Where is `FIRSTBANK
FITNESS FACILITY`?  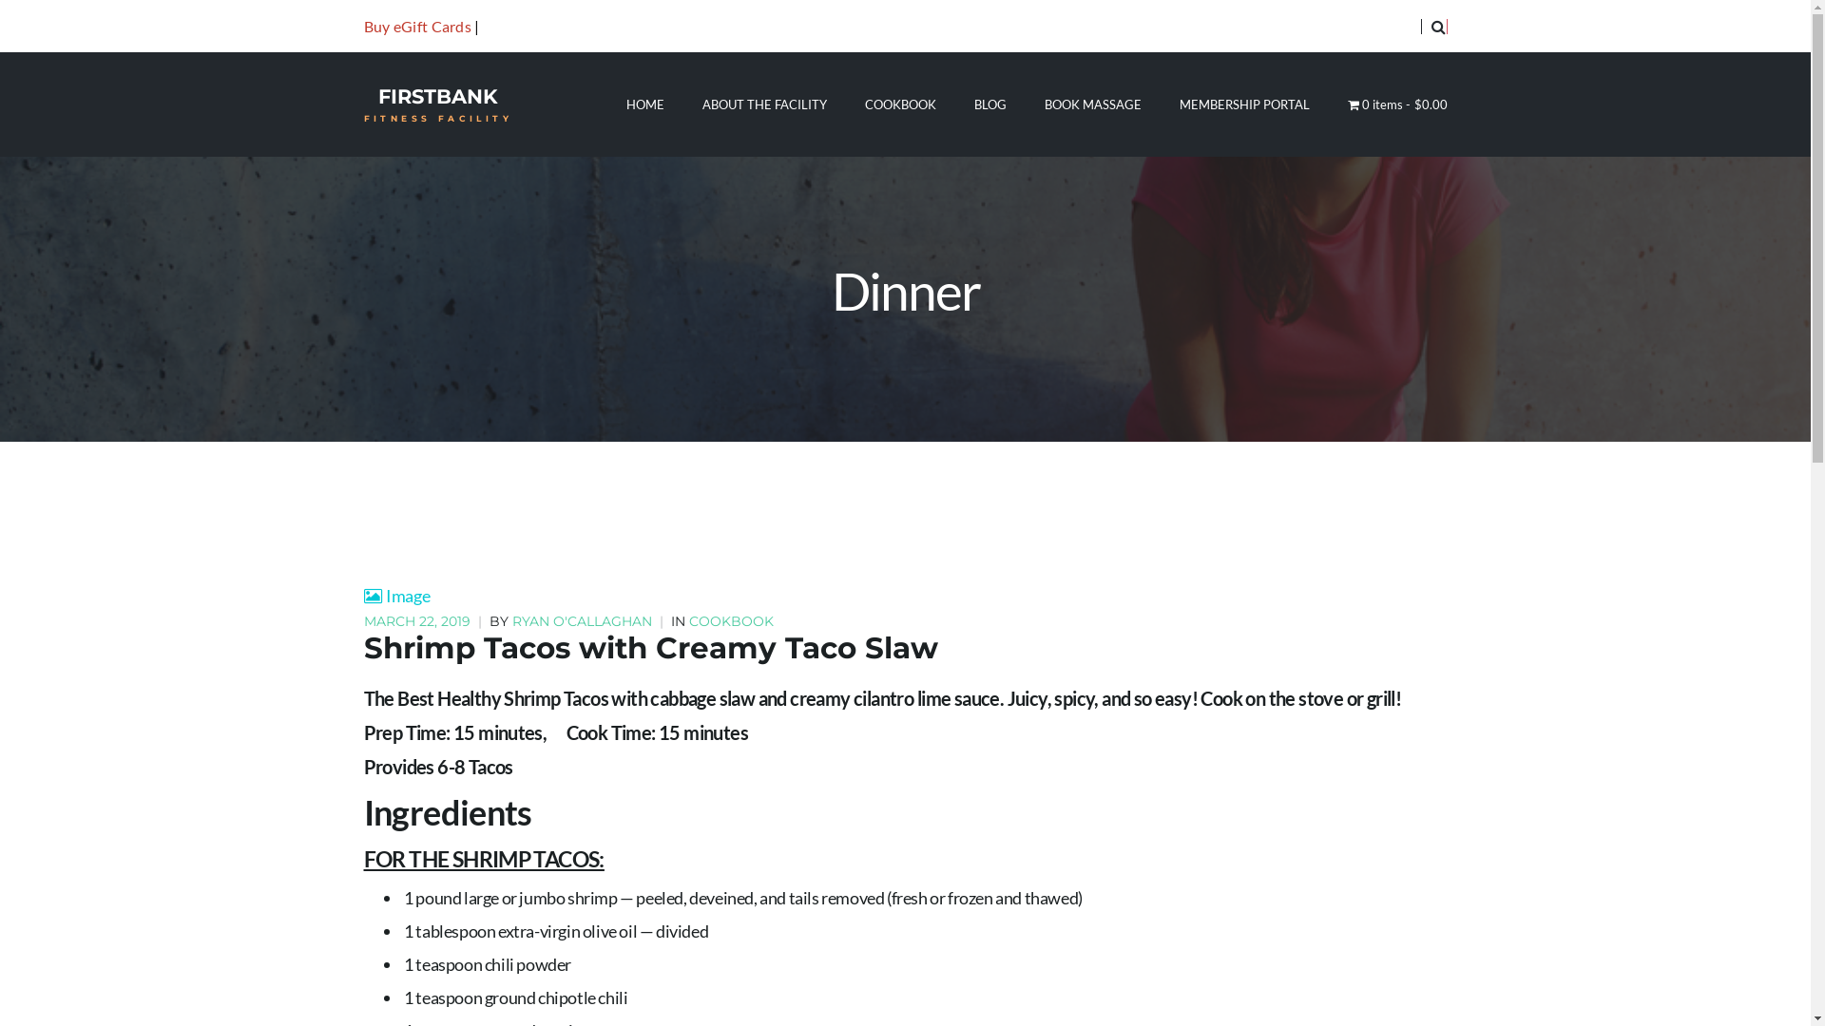 FIRSTBANK
FITNESS FACILITY is located at coordinates (437, 104).